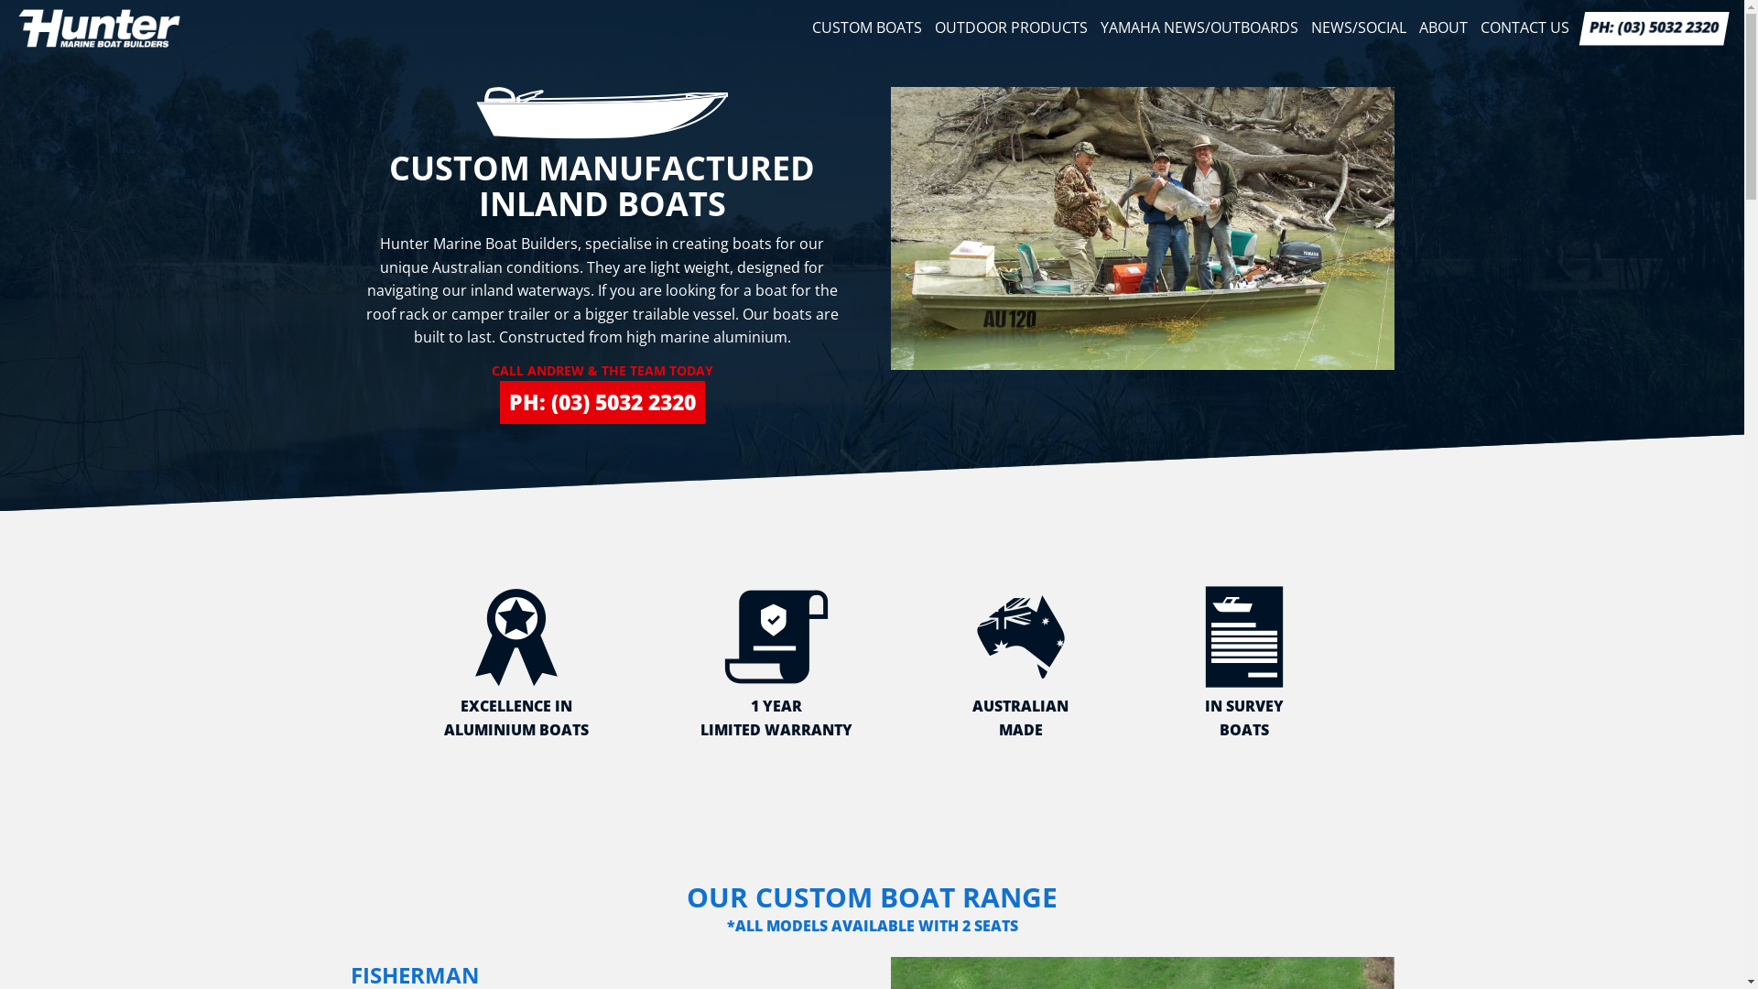 This screenshot has height=989, width=1758. What do you see at coordinates (867, 28) in the screenshot?
I see `CUSTOM BOATS` at bounding box center [867, 28].